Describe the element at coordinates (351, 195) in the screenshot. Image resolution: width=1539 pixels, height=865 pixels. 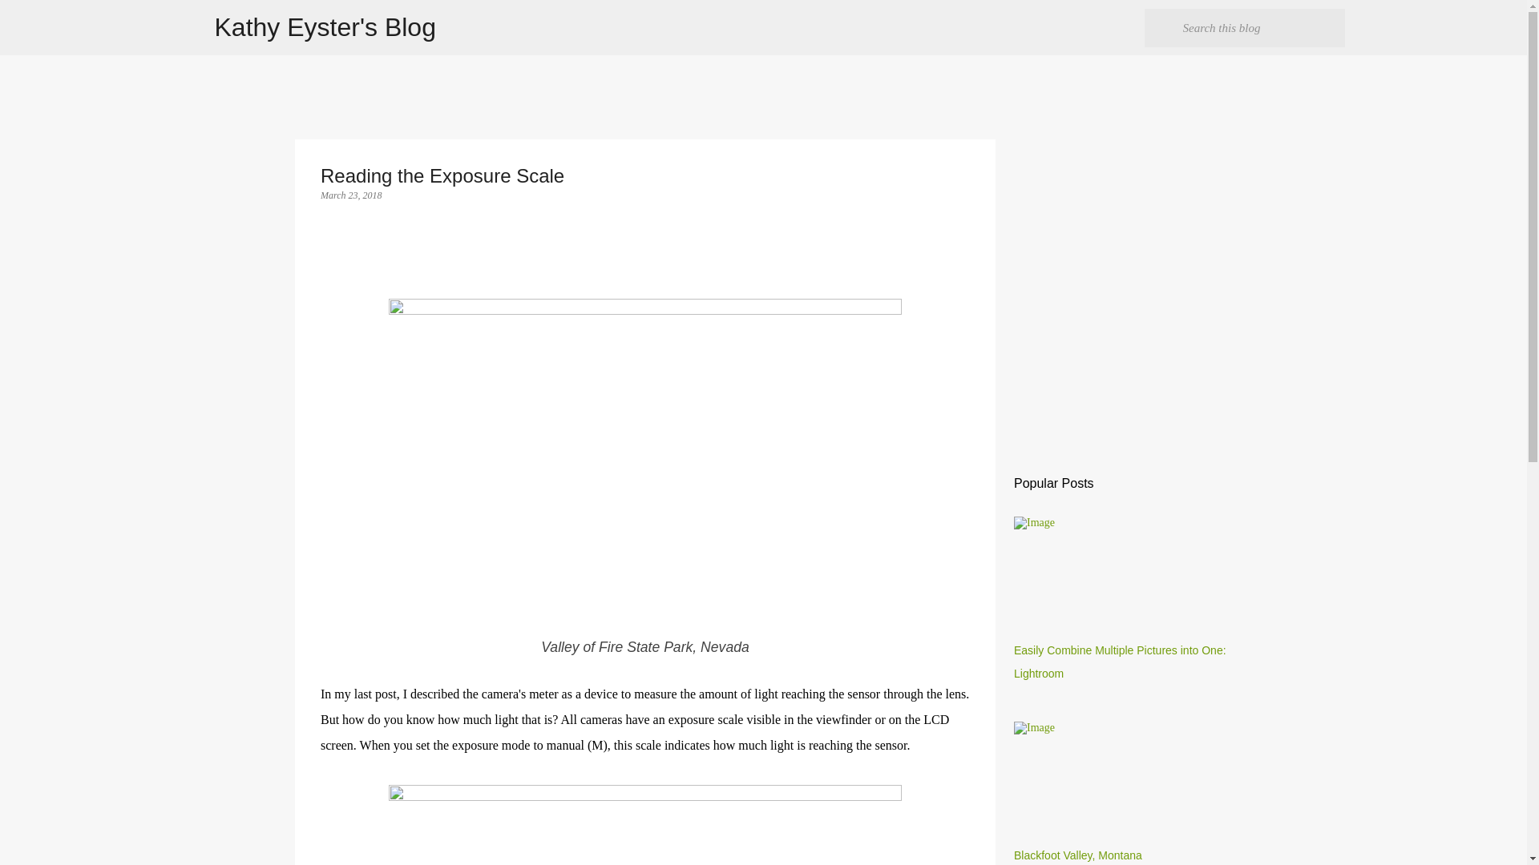
I see `permanent link` at that location.